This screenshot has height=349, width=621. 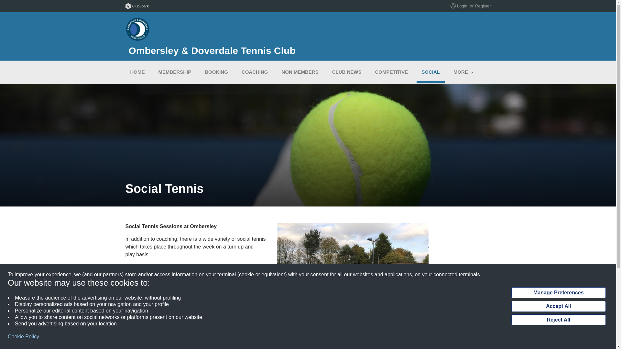 I want to click on CLUB NEWS, so click(x=347, y=72).